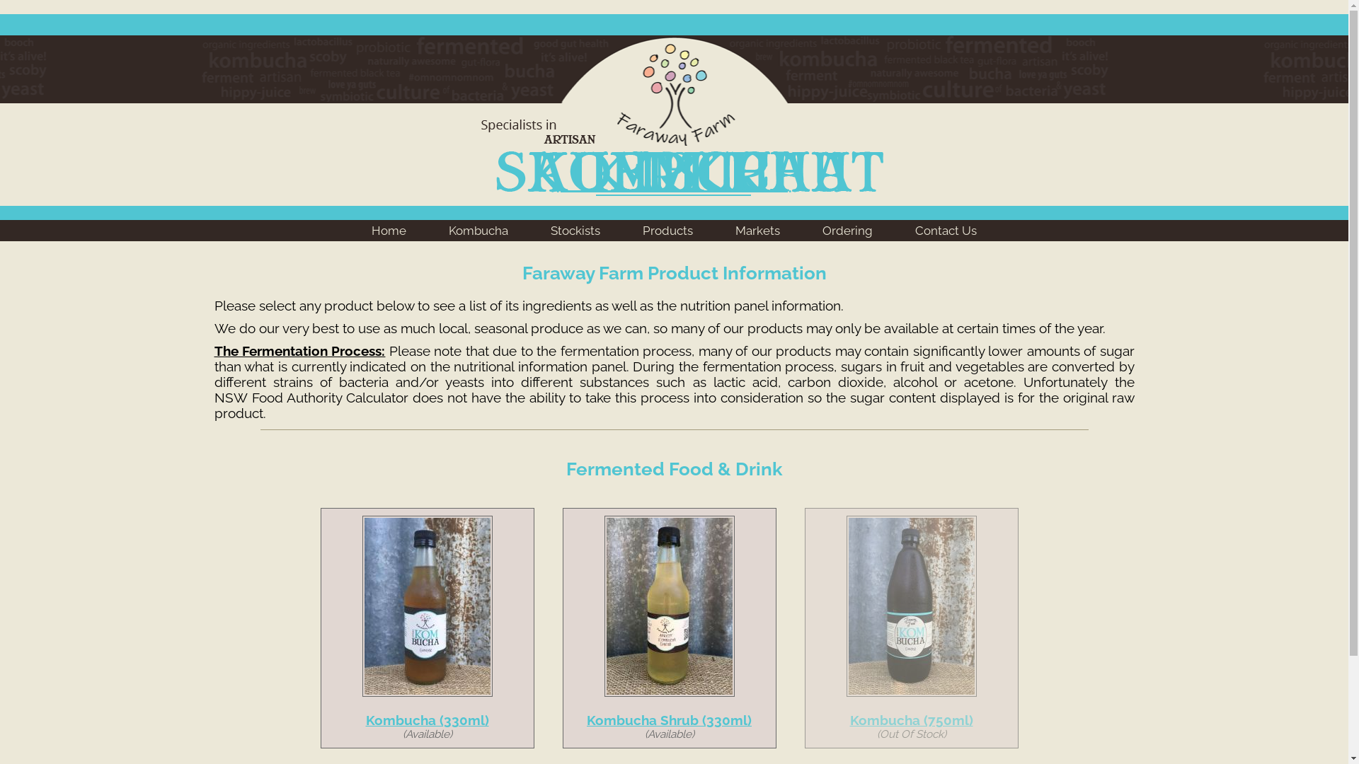  I want to click on Kombucha, so click(478, 11).